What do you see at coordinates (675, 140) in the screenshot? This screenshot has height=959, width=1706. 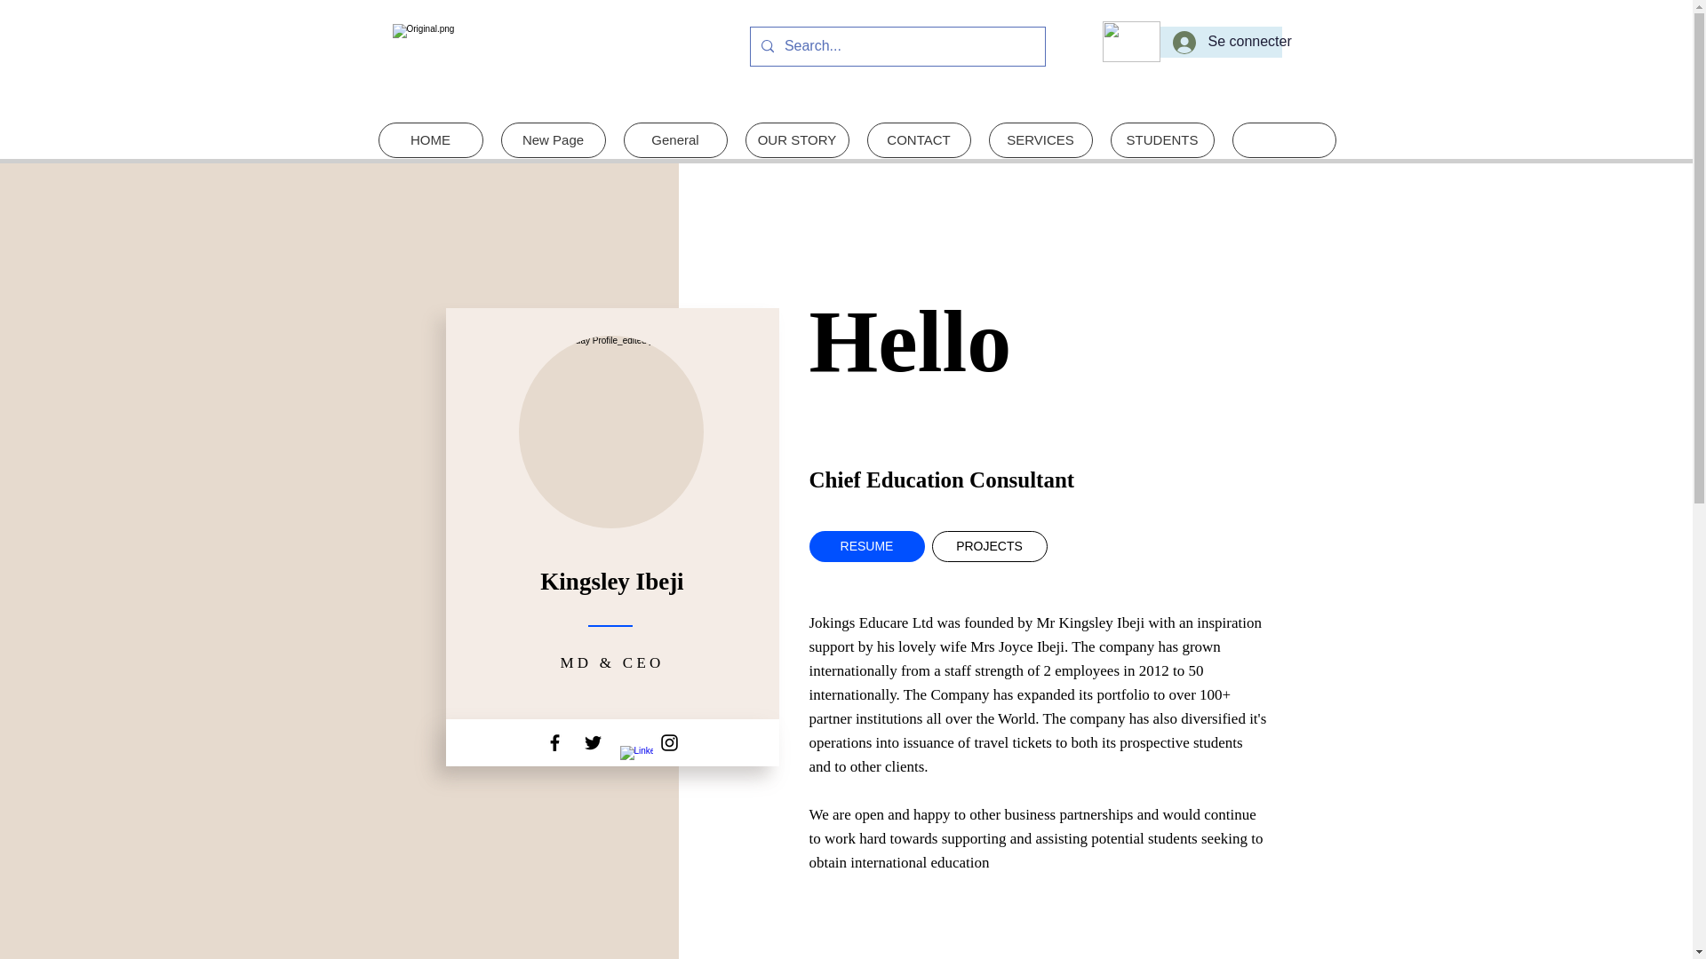 I see `General` at bounding box center [675, 140].